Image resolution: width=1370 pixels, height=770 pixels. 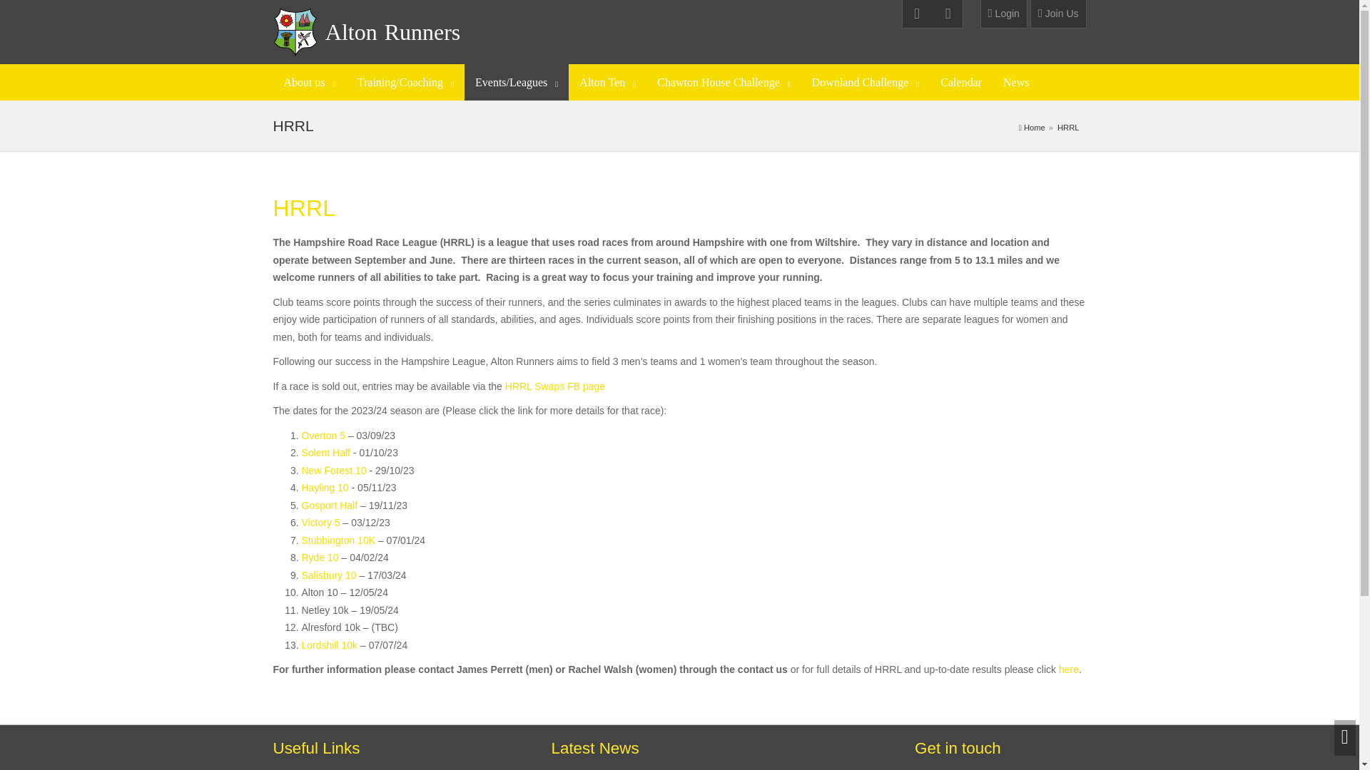 I want to click on Join Us, so click(x=1057, y=14).